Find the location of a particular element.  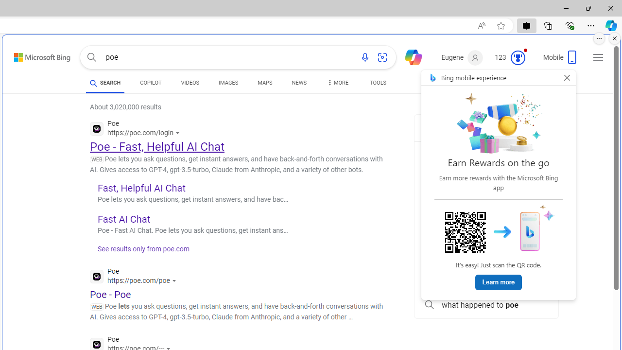

IMAGES is located at coordinates (228, 85).